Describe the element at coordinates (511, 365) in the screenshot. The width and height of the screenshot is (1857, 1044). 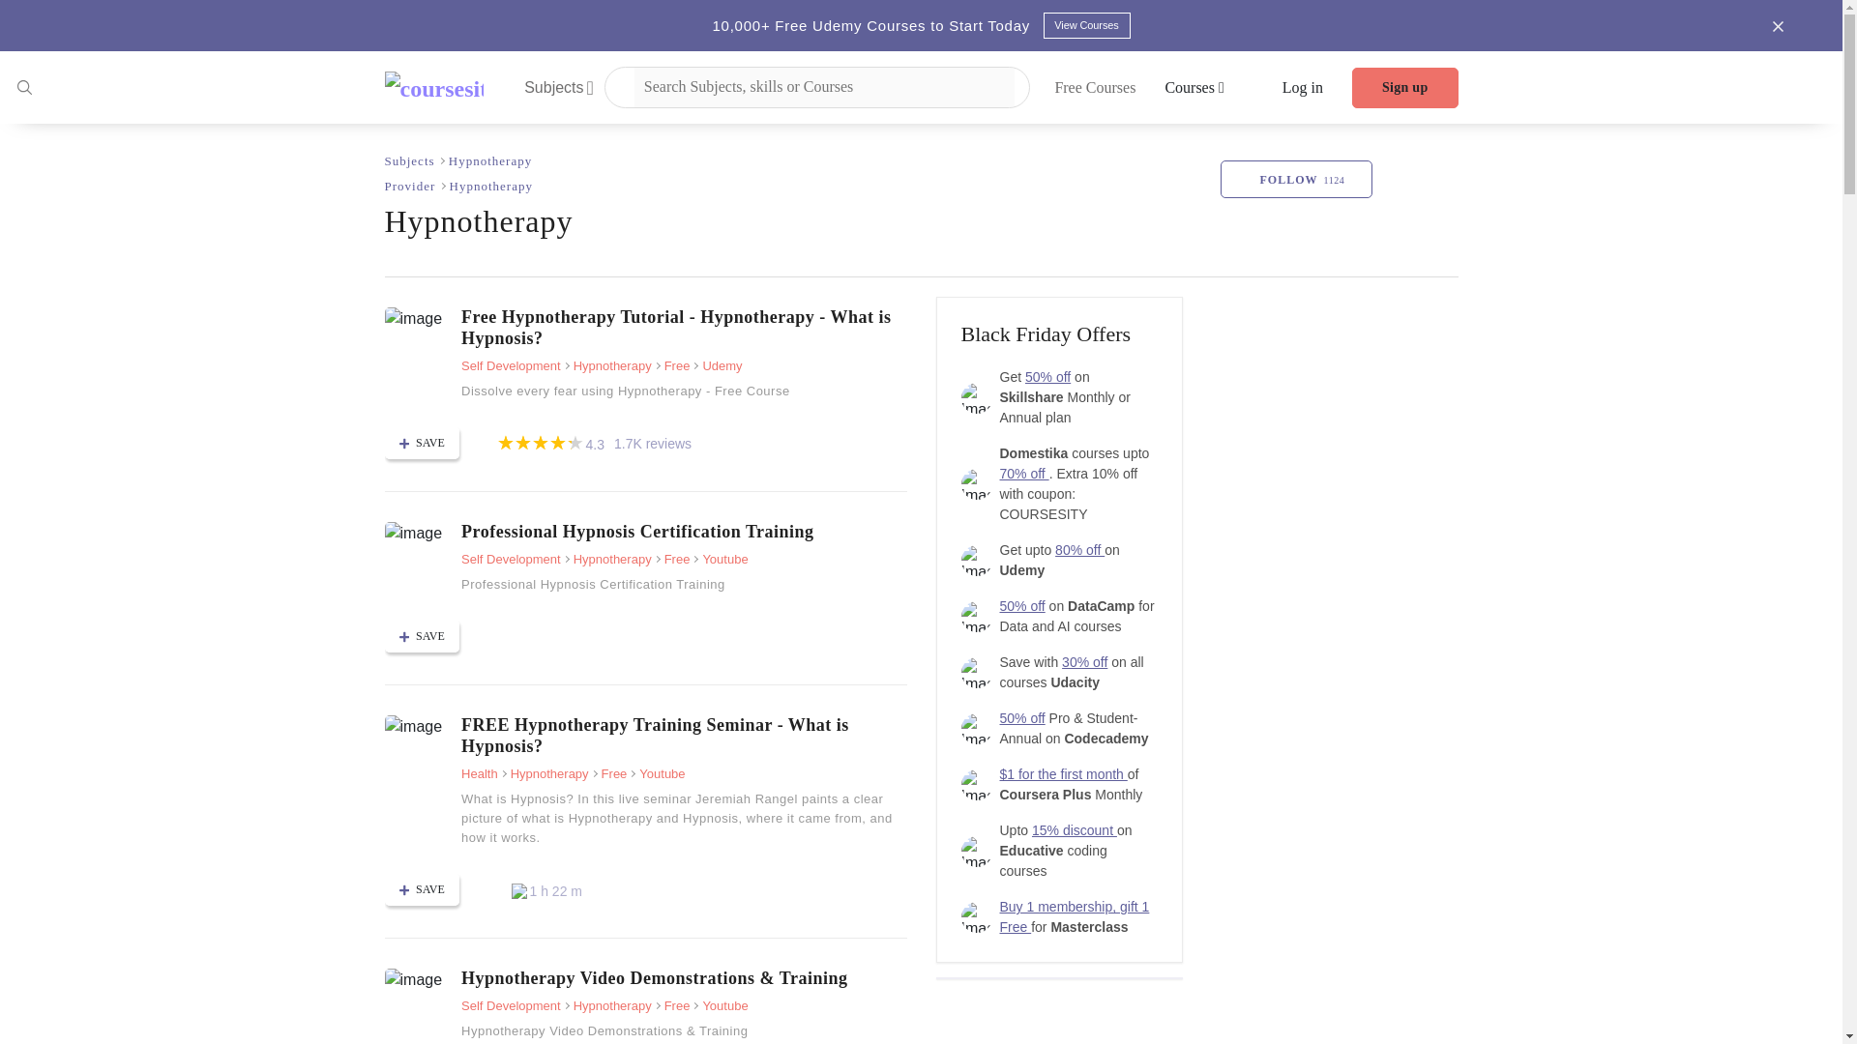
I see `Self Development` at that location.